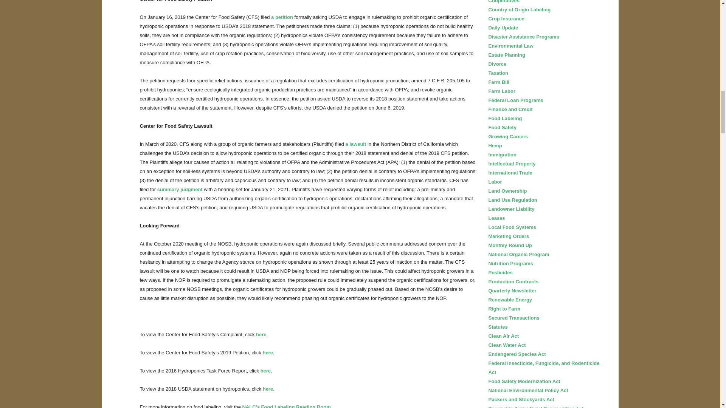 The height and width of the screenshot is (408, 726). What do you see at coordinates (268, 388) in the screenshot?
I see `here` at bounding box center [268, 388].